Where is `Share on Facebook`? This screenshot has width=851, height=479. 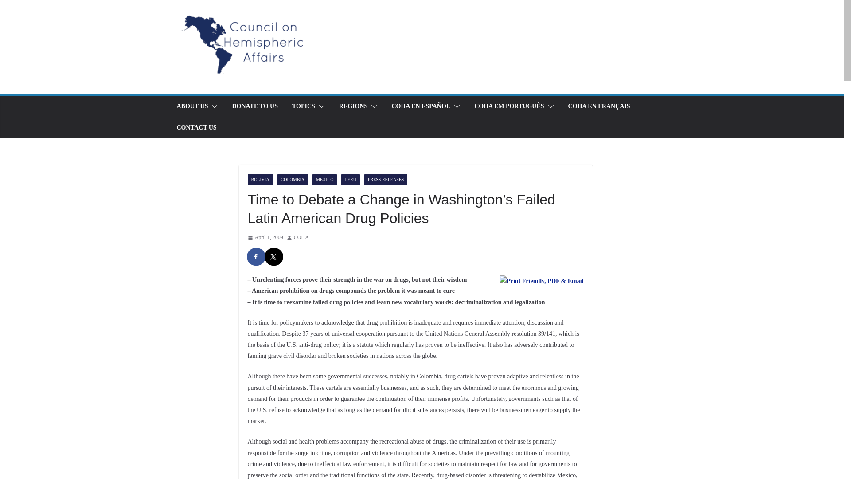 Share on Facebook is located at coordinates (256, 257).